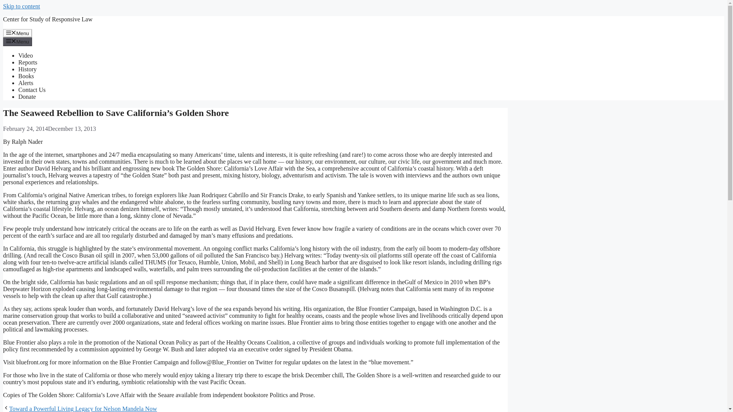 Image resolution: width=733 pixels, height=412 pixels. What do you see at coordinates (27, 97) in the screenshot?
I see `Donate` at bounding box center [27, 97].